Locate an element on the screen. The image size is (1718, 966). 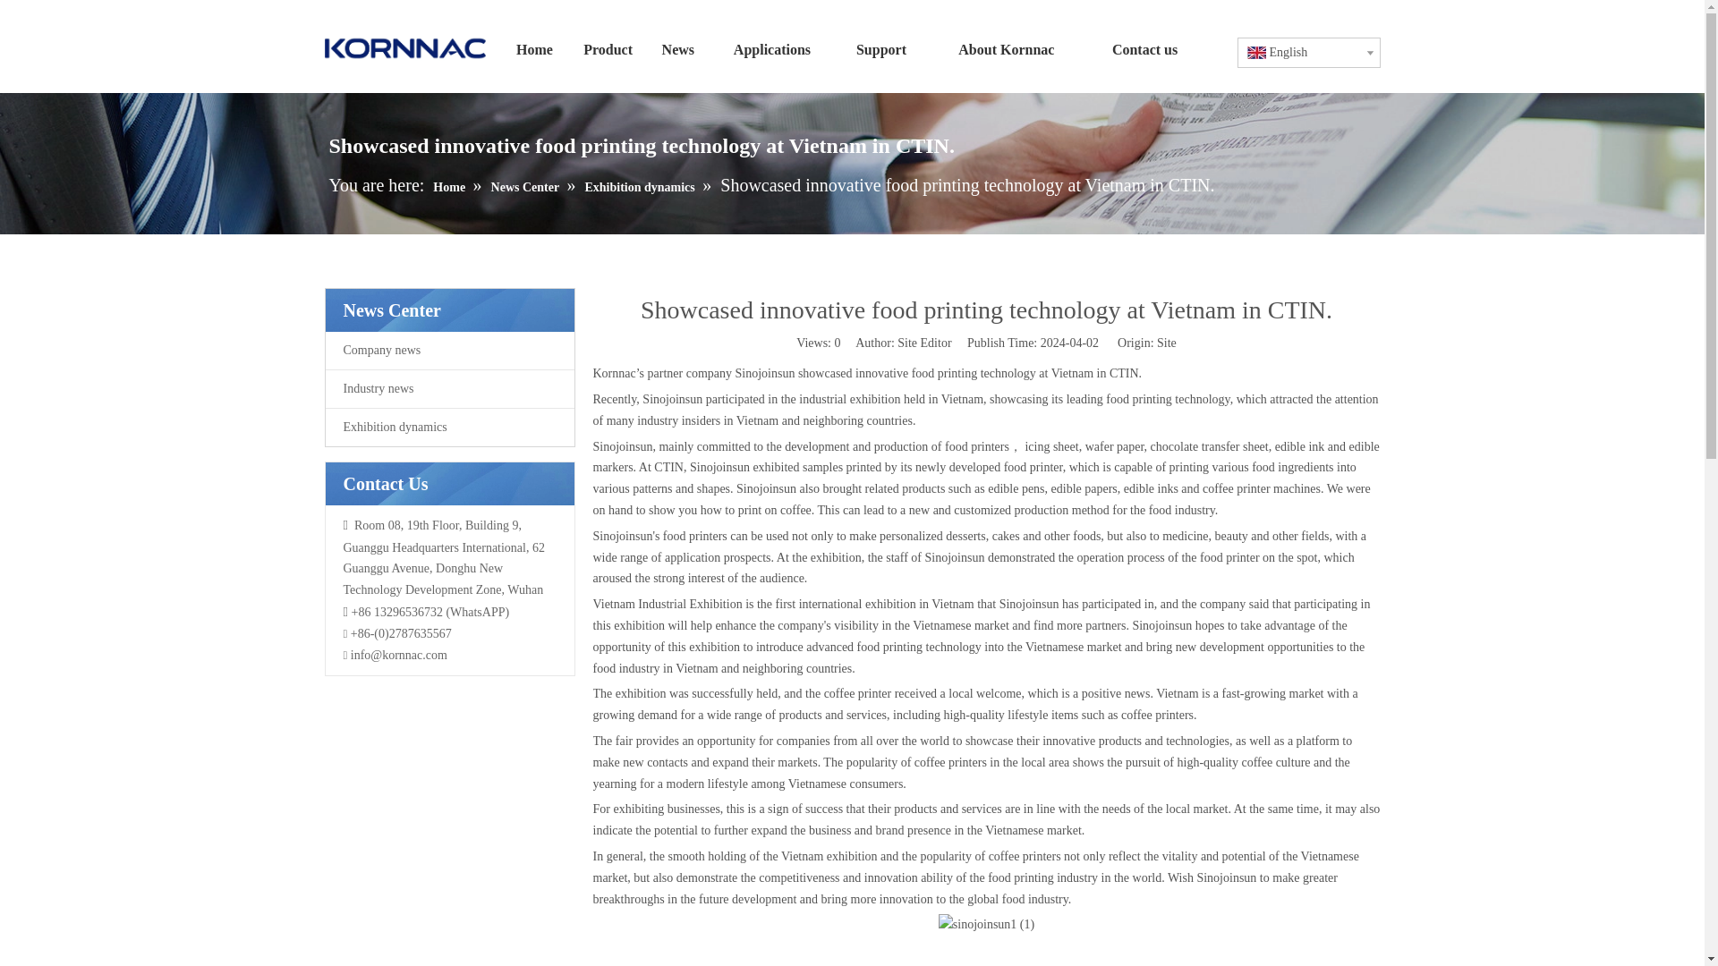
Contact us is located at coordinates (1145, 50).